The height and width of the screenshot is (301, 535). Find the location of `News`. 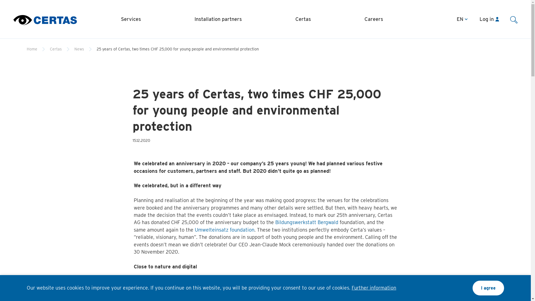

News is located at coordinates (79, 49).